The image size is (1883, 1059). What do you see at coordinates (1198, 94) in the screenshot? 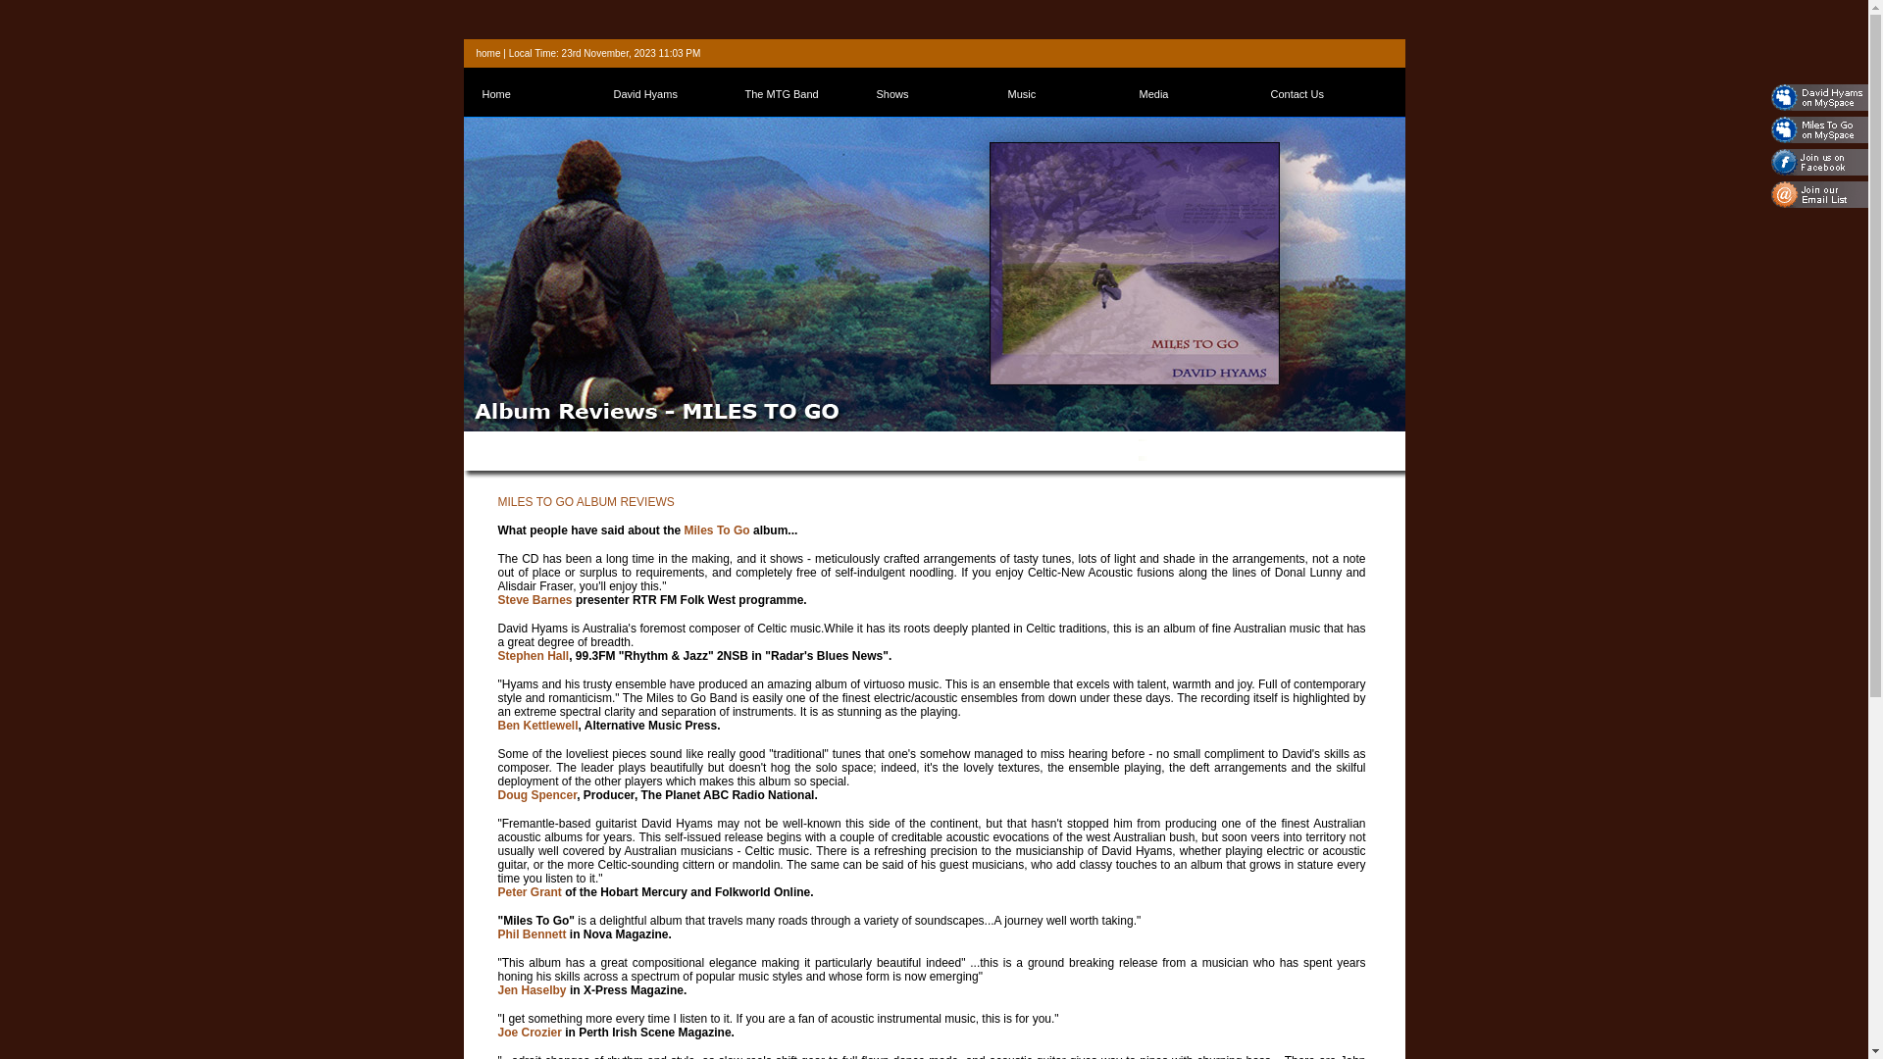
I see `Media` at bounding box center [1198, 94].